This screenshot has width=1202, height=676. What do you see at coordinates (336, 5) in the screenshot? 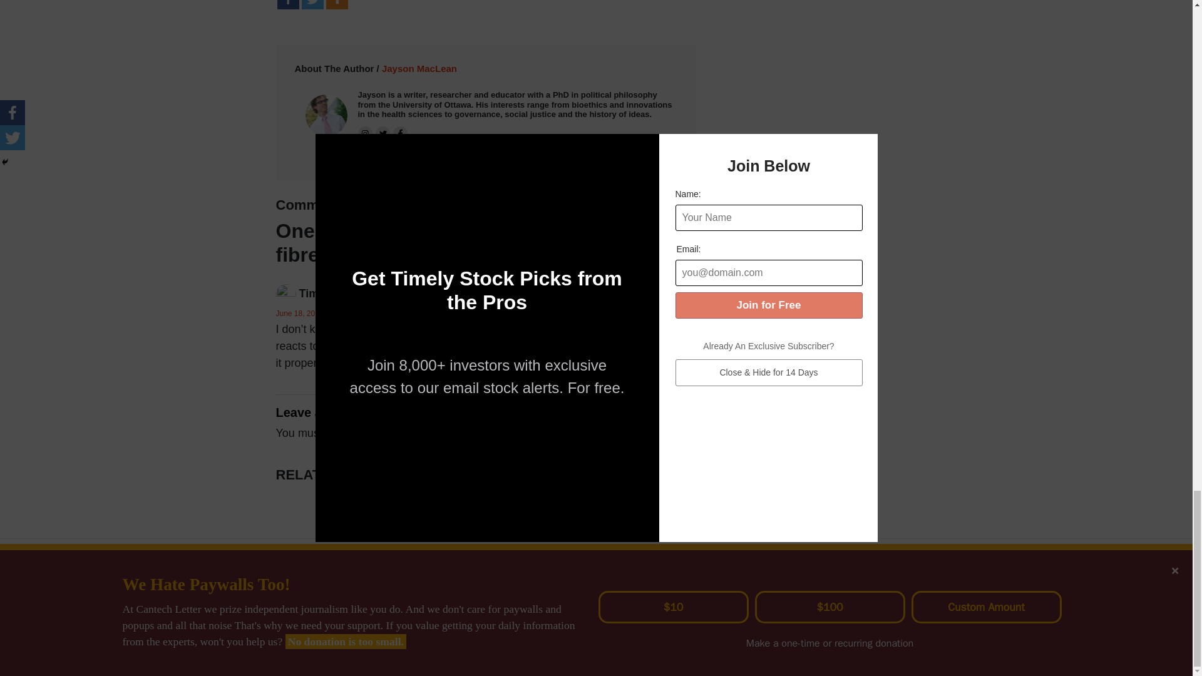
I see `More` at bounding box center [336, 5].